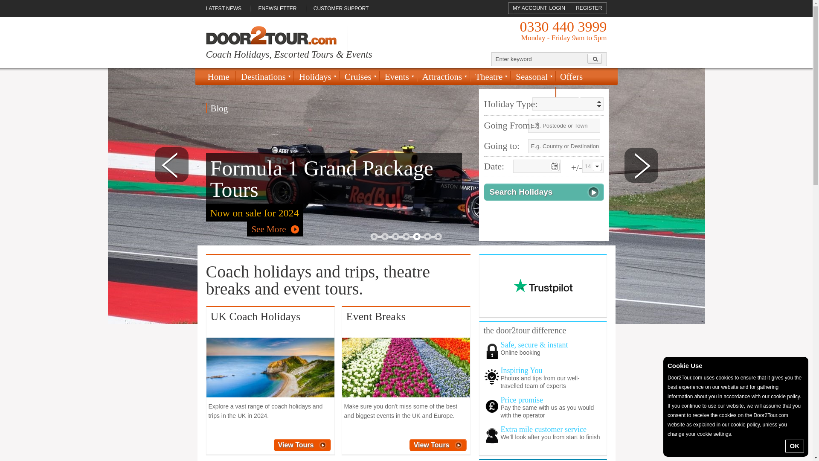  Describe the element at coordinates (227, 9) in the screenshot. I see `LATEST NEWS` at that location.